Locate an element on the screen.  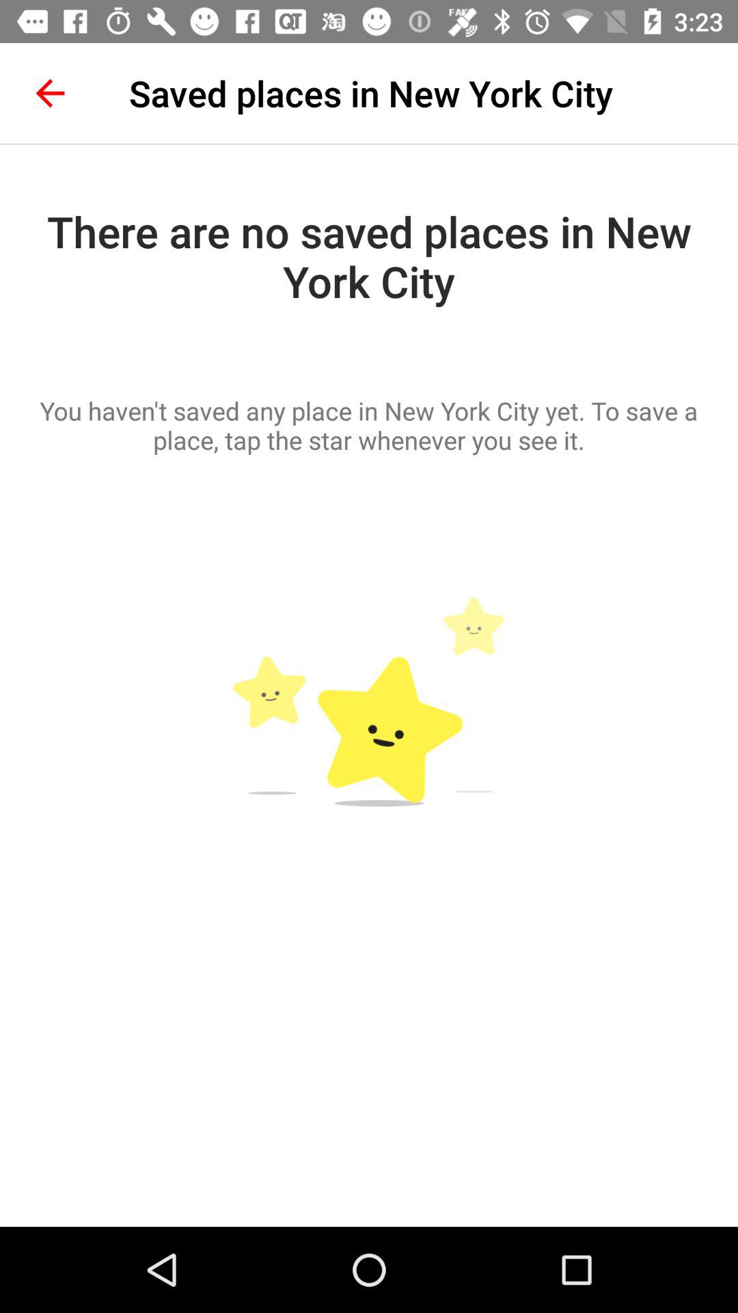
turn off icon at the top left corner is located at coordinates (50, 93).